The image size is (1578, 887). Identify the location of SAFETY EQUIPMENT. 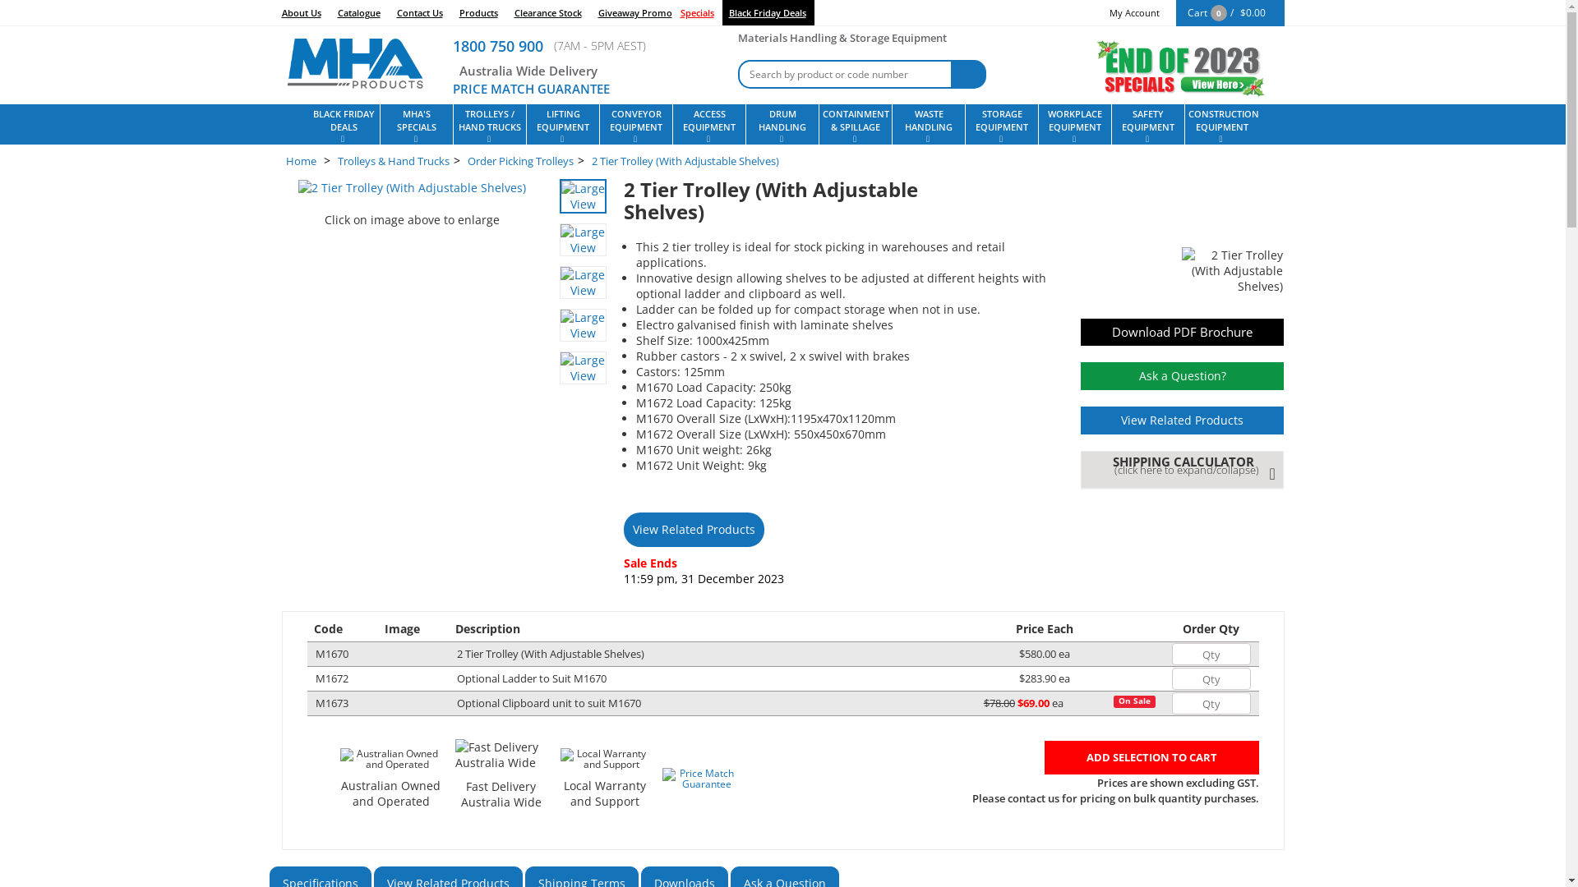
(1148, 125).